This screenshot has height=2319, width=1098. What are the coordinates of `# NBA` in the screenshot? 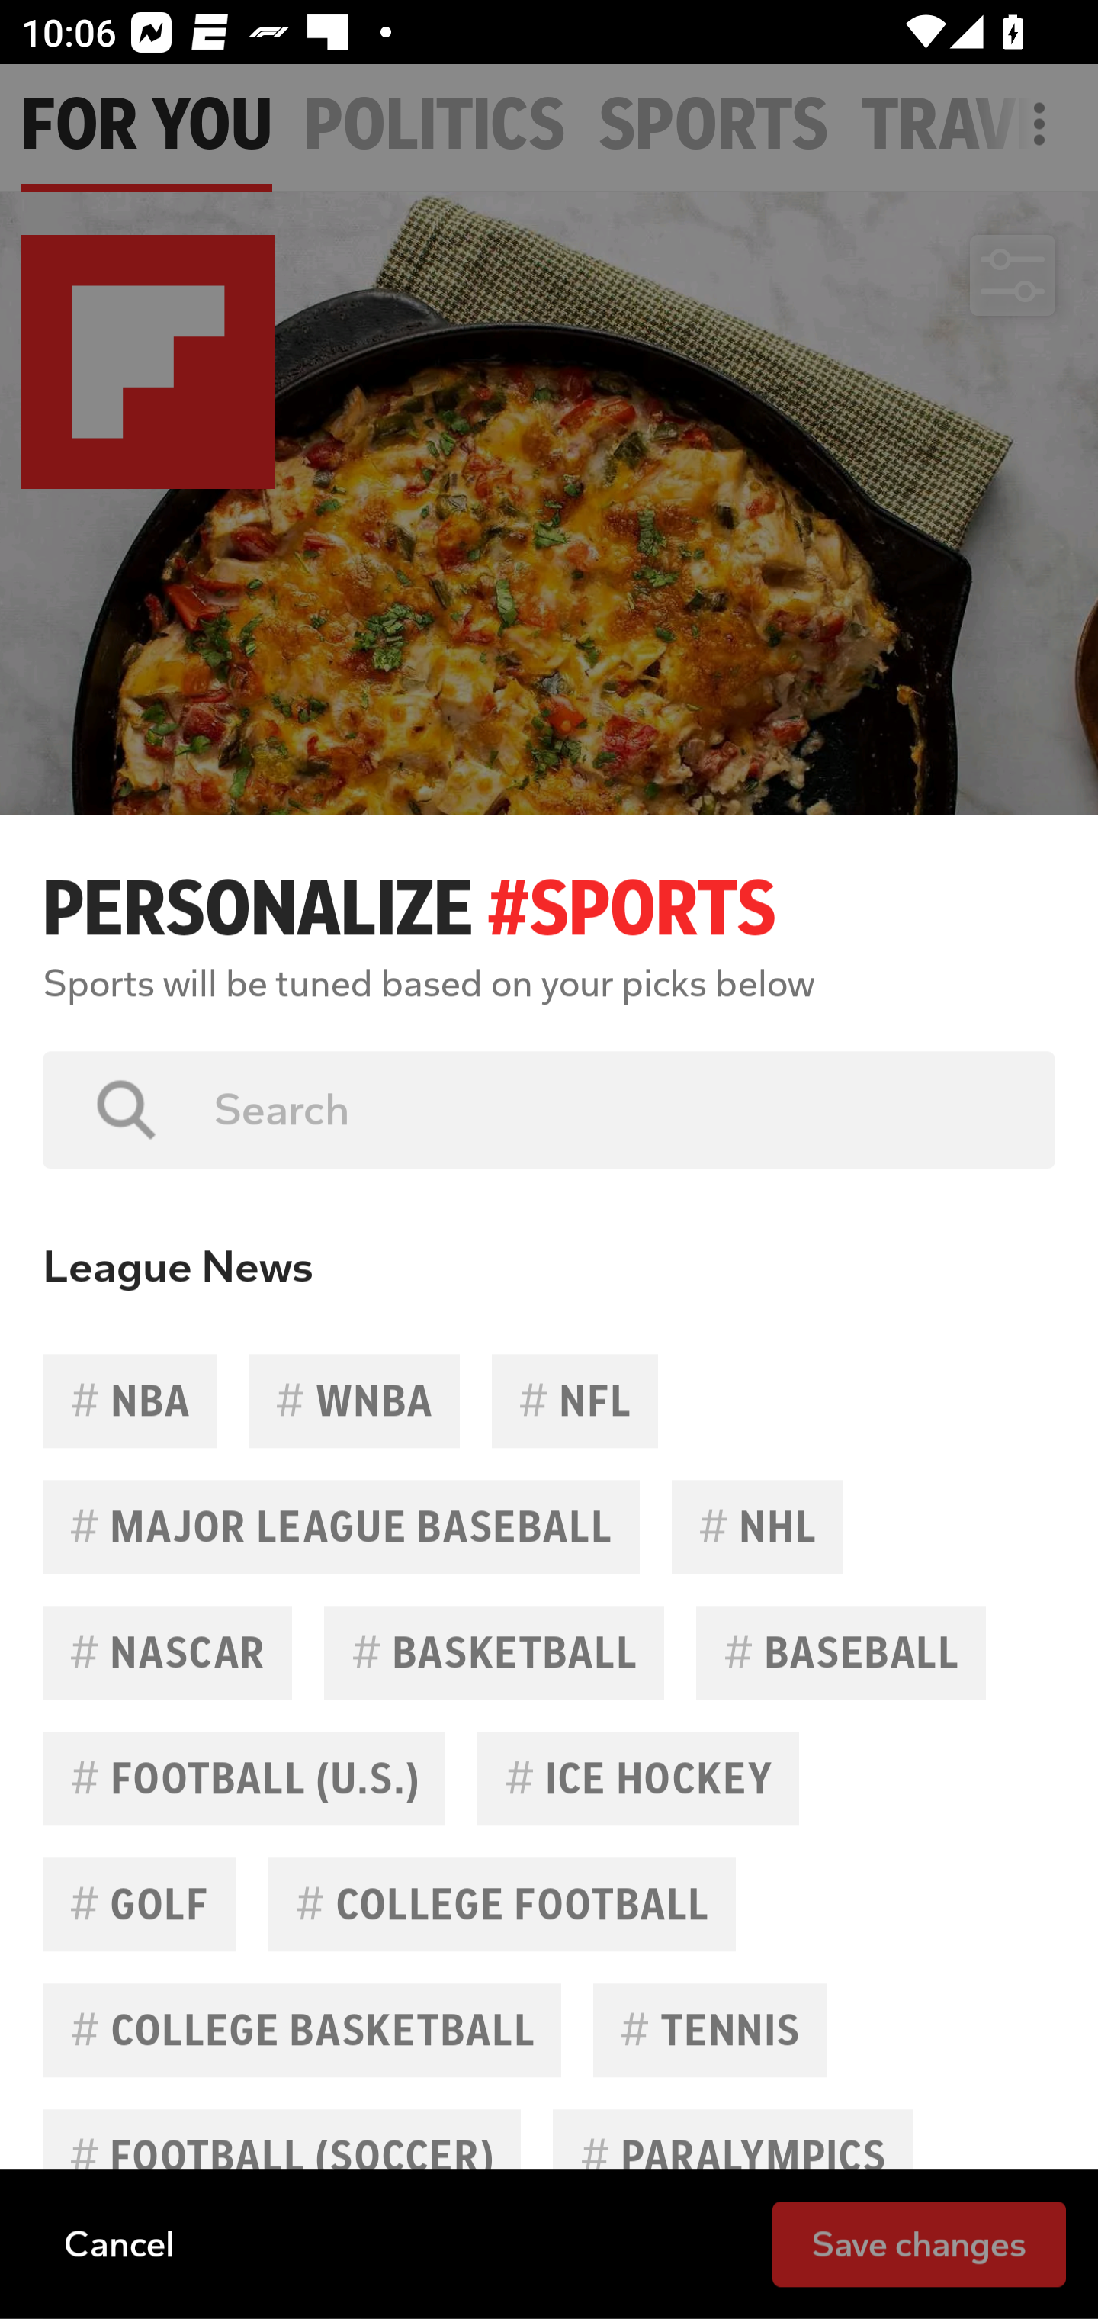 It's located at (130, 1401).